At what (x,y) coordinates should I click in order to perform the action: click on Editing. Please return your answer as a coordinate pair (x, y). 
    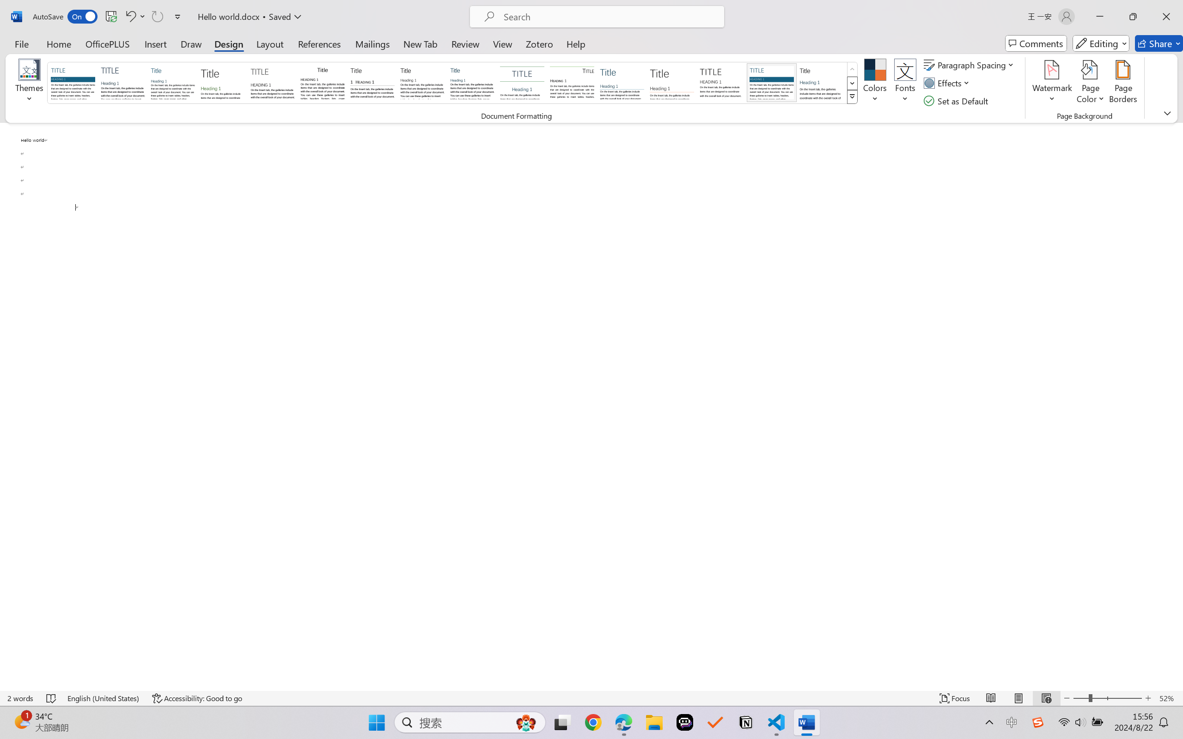
    Looking at the image, I should click on (1101, 43).